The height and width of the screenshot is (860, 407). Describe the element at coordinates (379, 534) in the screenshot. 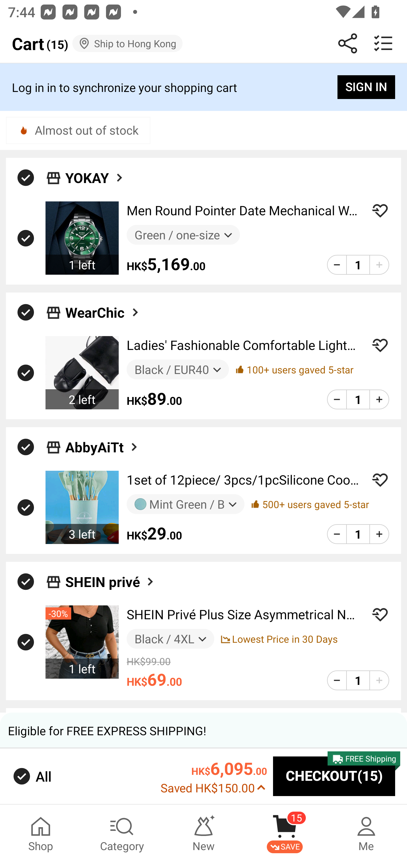

I see `product quantity add 1` at that location.